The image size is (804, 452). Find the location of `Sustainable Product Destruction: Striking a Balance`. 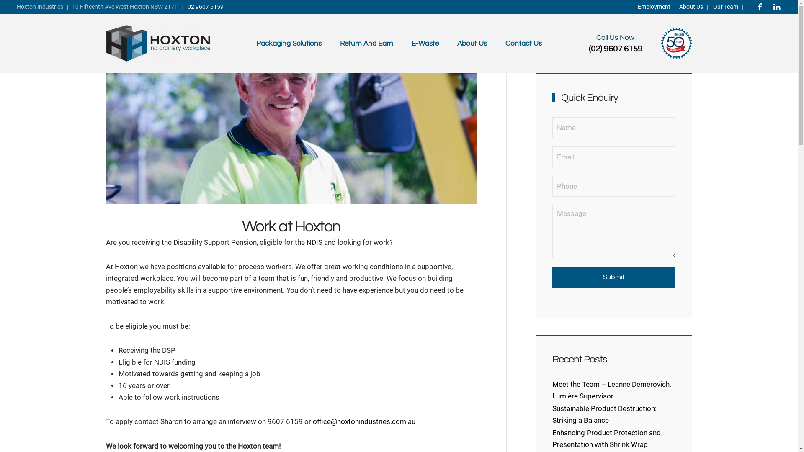

Sustainable Product Destruction: Striking a Balance is located at coordinates (605, 414).